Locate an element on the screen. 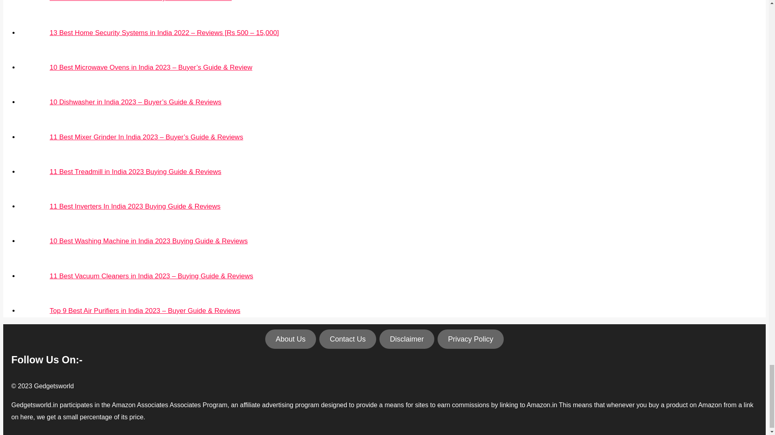  Contact Us is located at coordinates (348, 339).